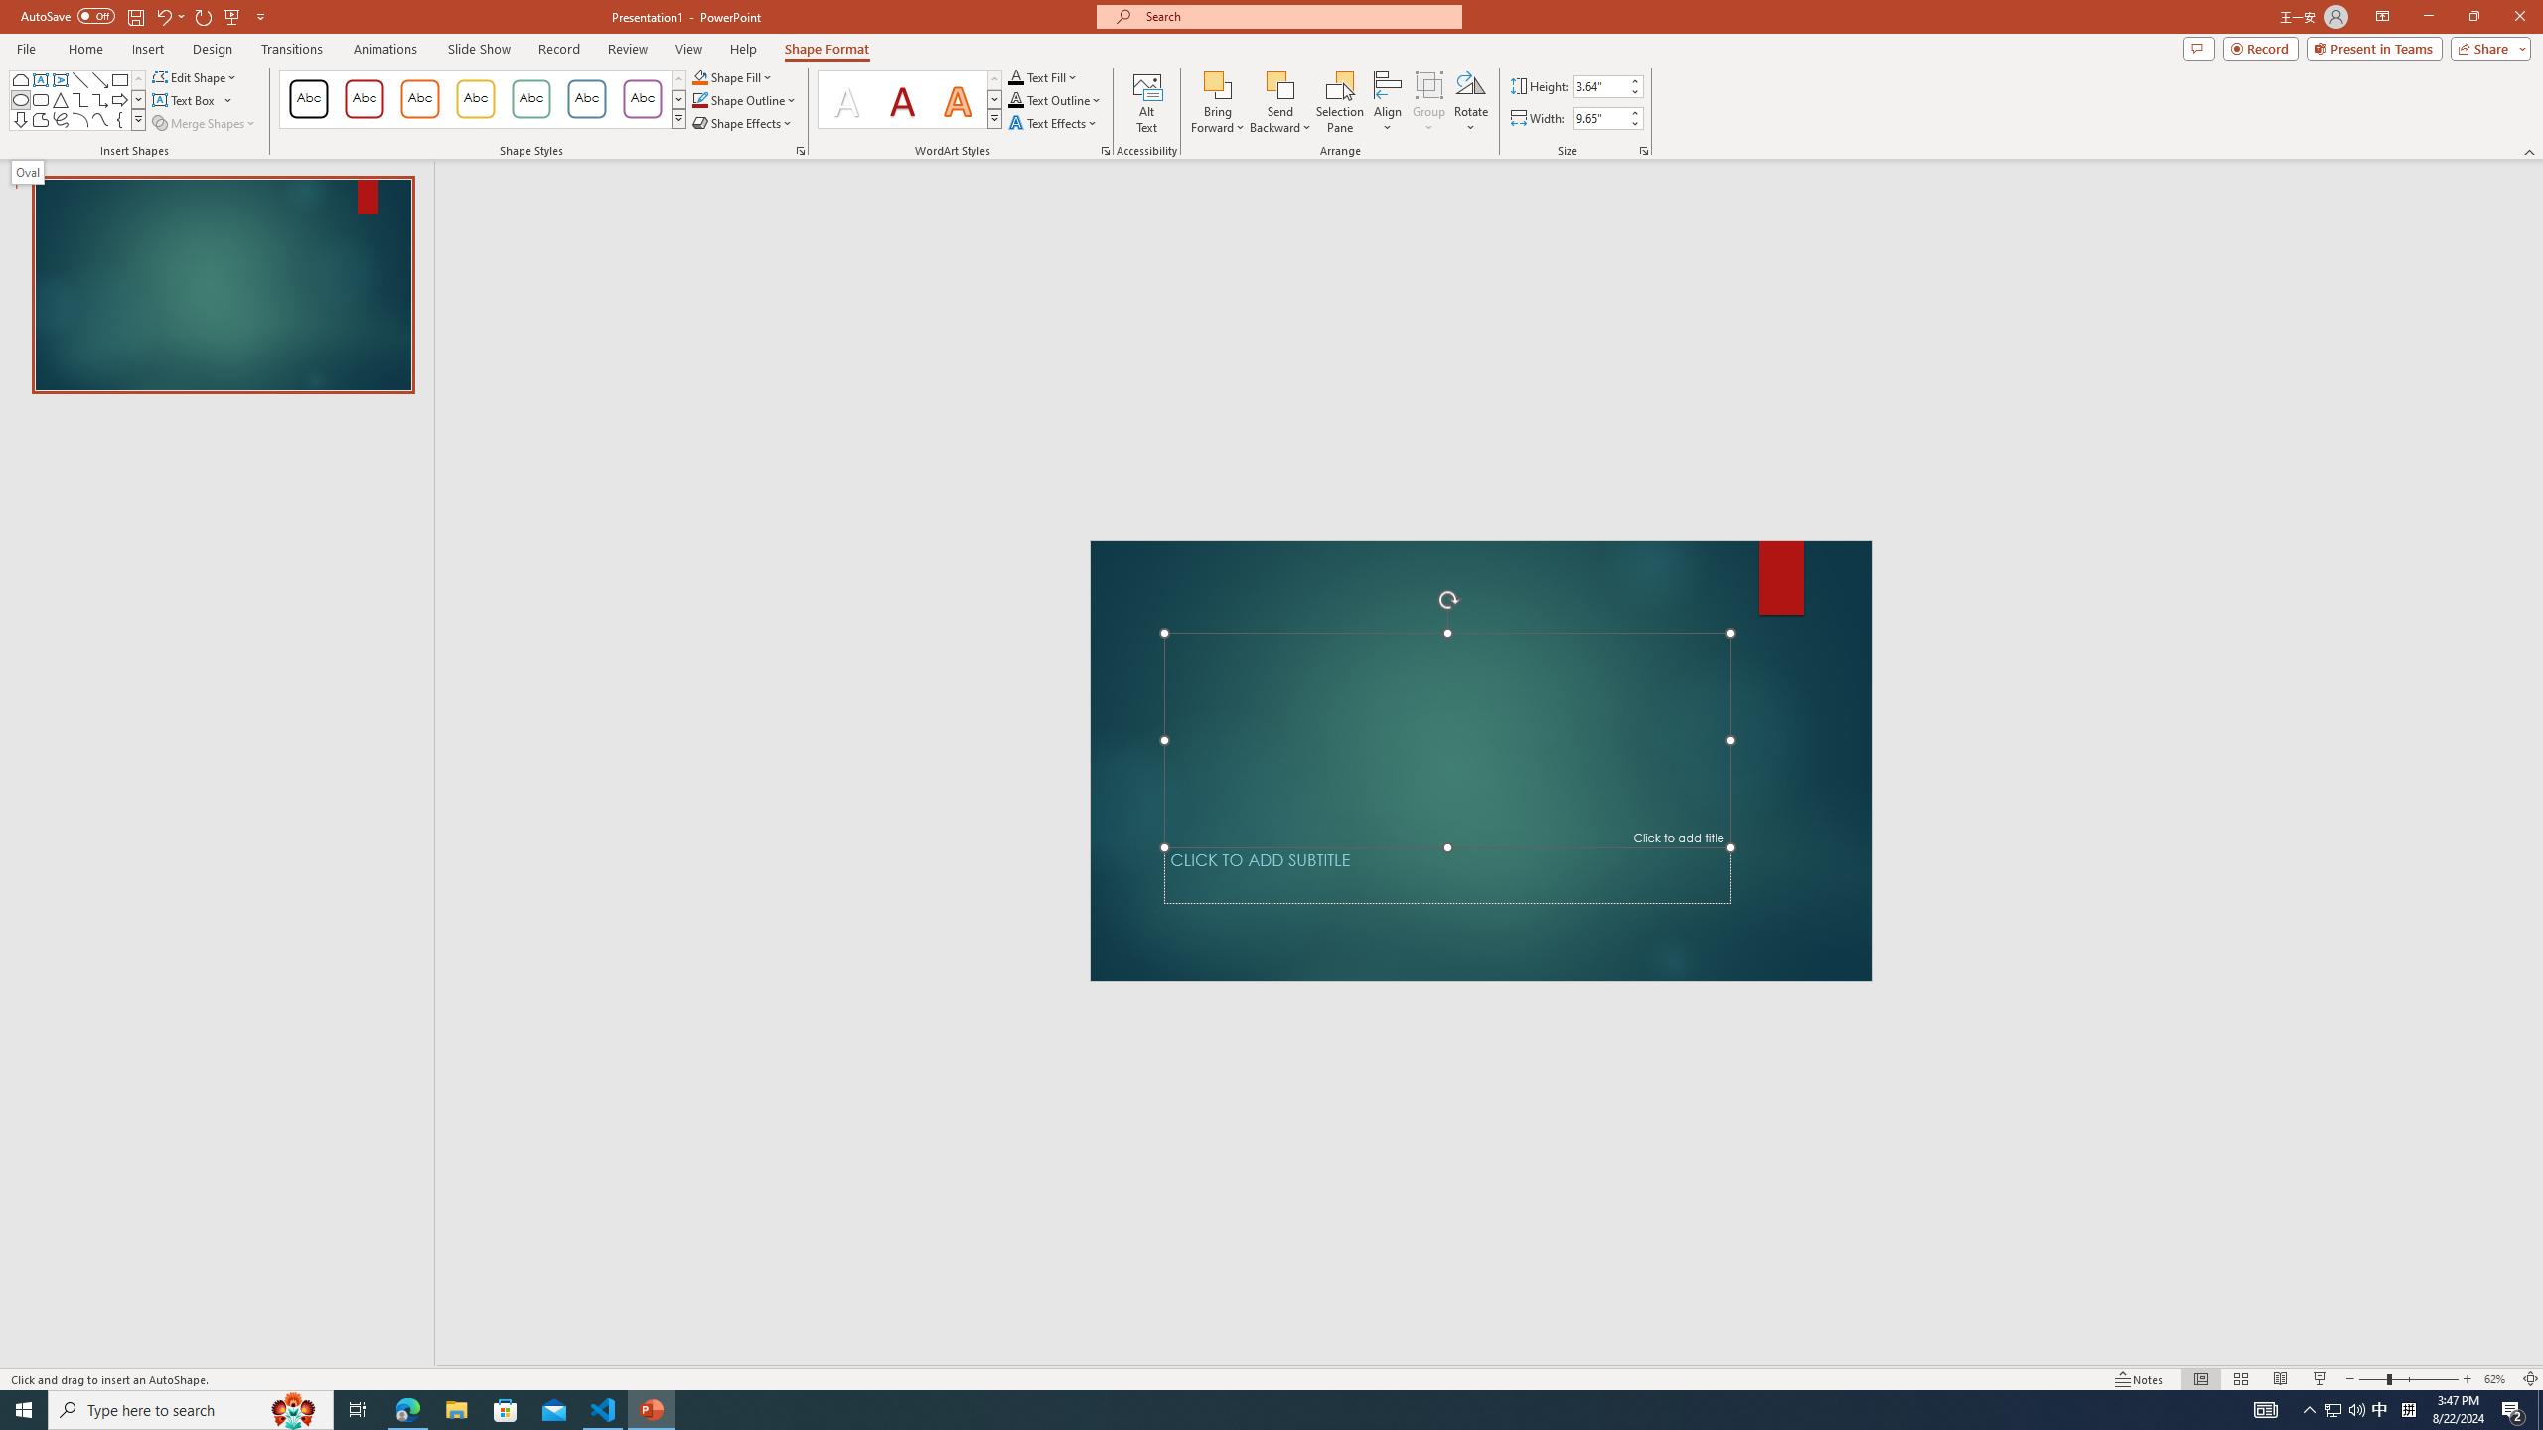 The height and width of the screenshot is (1430, 2543). Describe the element at coordinates (206, 123) in the screenshot. I see `Merge Shapes` at that location.